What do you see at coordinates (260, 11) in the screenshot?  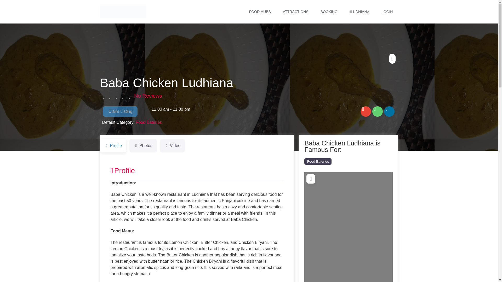 I see `FOOD HUBS` at bounding box center [260, 11].